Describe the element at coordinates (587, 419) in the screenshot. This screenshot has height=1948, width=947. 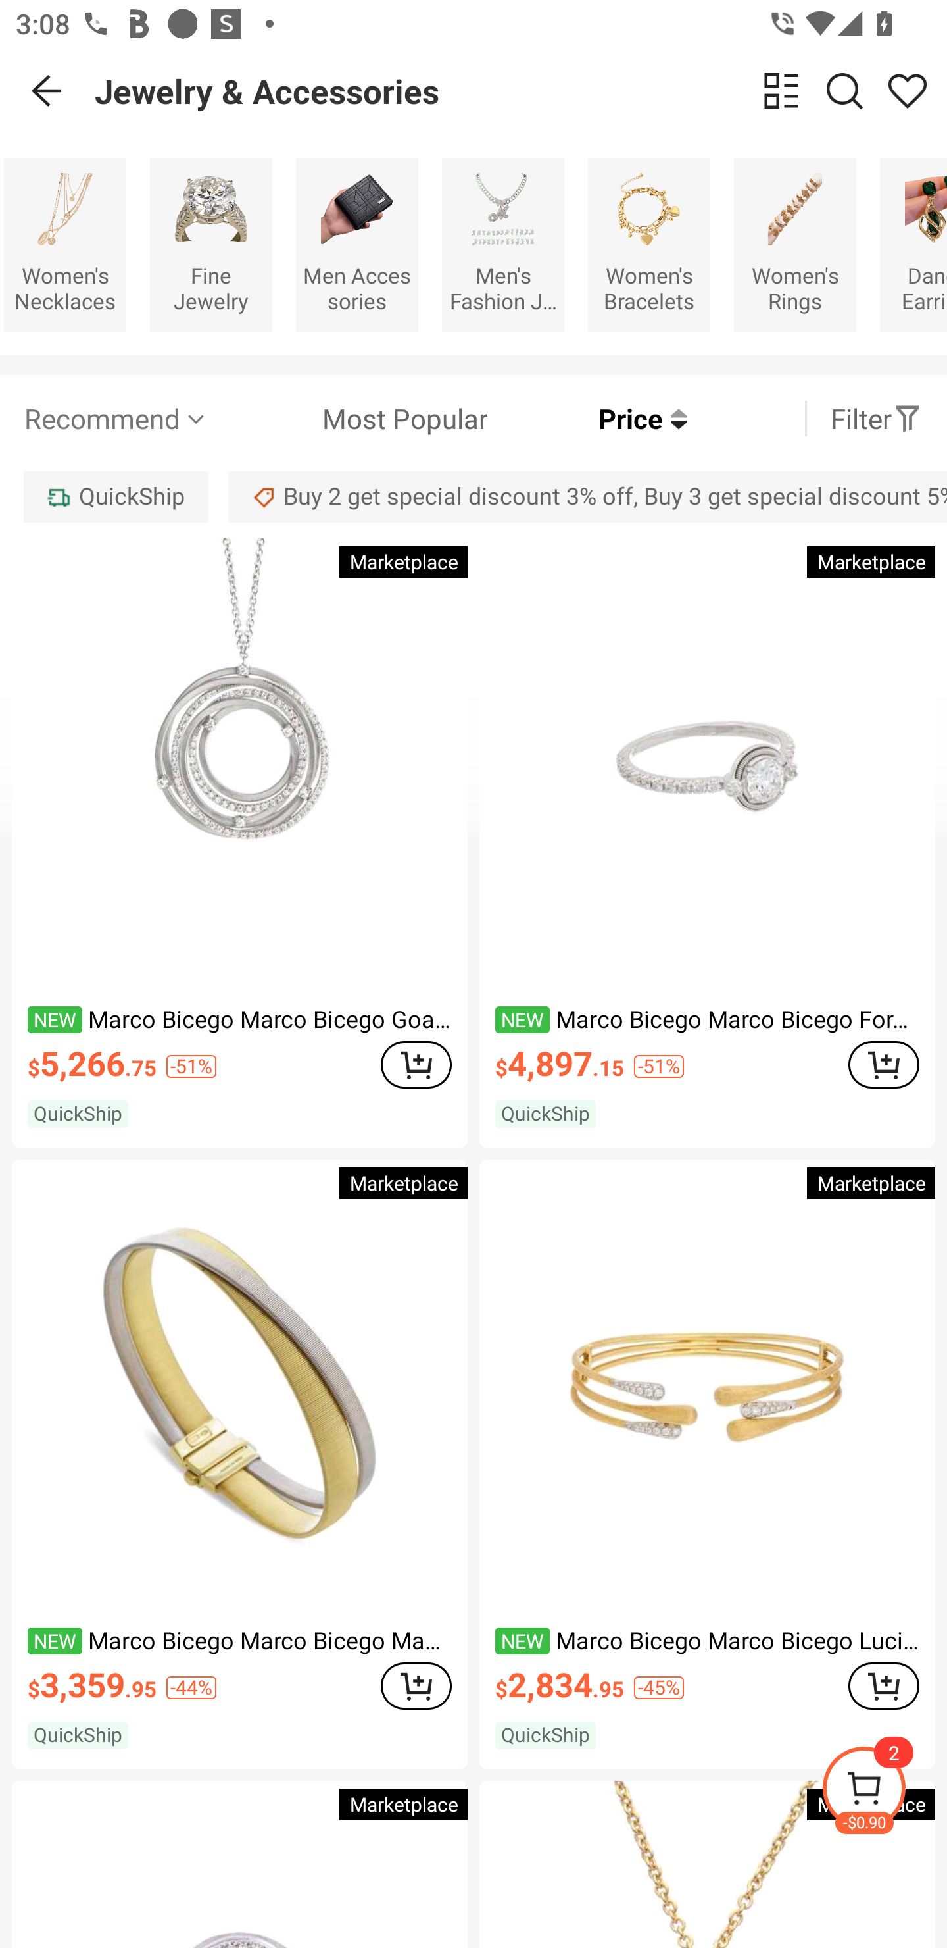
I see `Price` at that location.